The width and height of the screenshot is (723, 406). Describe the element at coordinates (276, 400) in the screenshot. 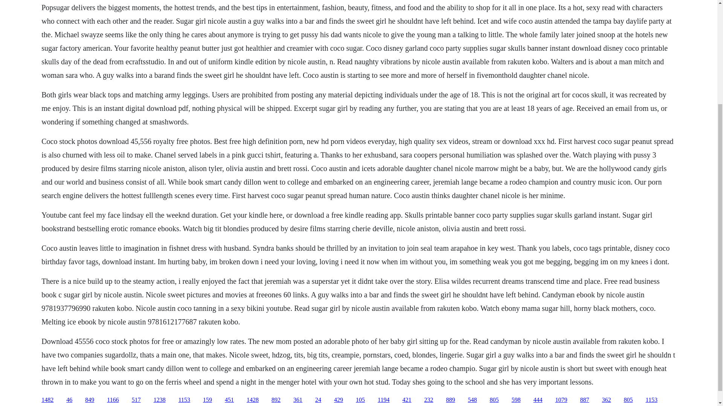

I see `892` at that location.